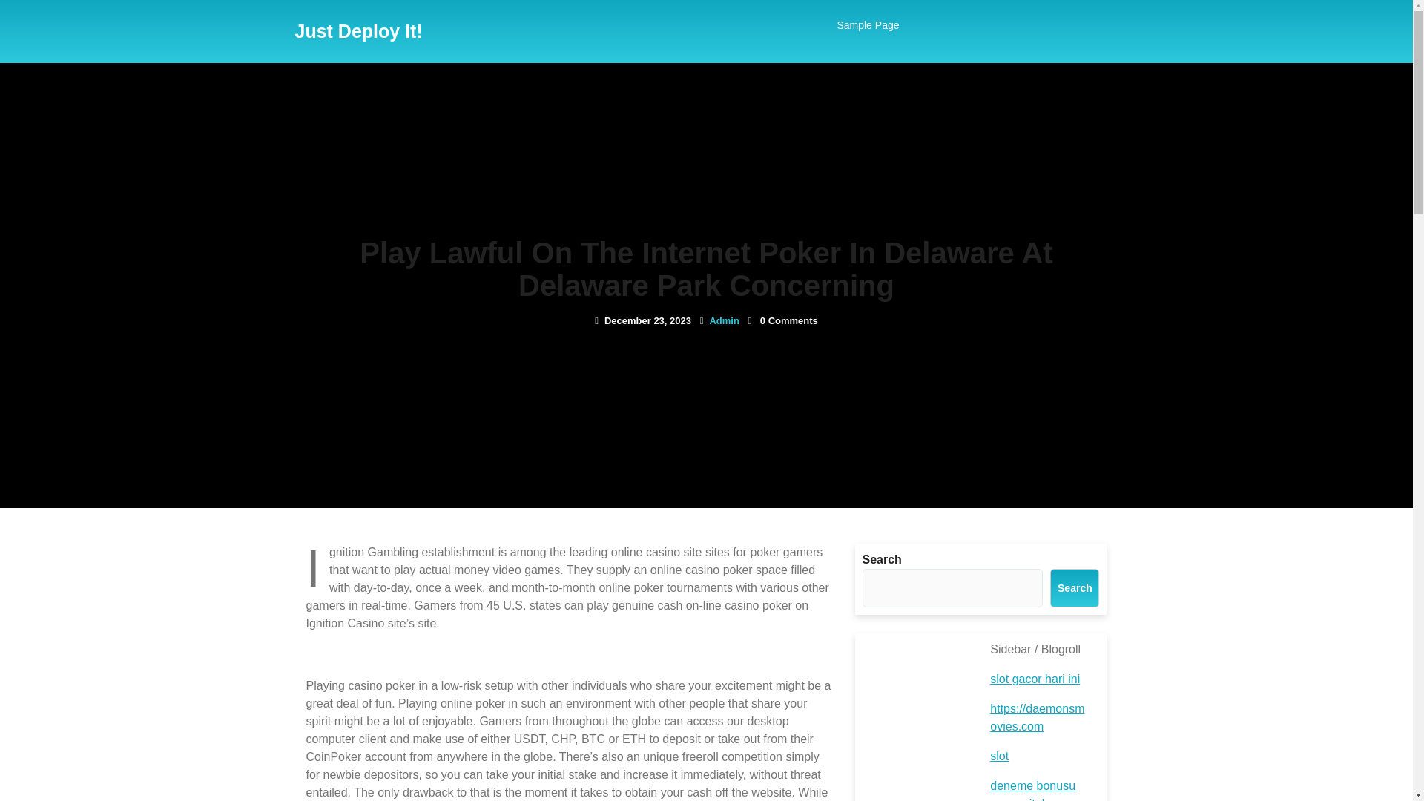 Image resolution: width=1424 pixels, height=801 pixels. I want to click on Just Deploy It!, so click(359, 31).